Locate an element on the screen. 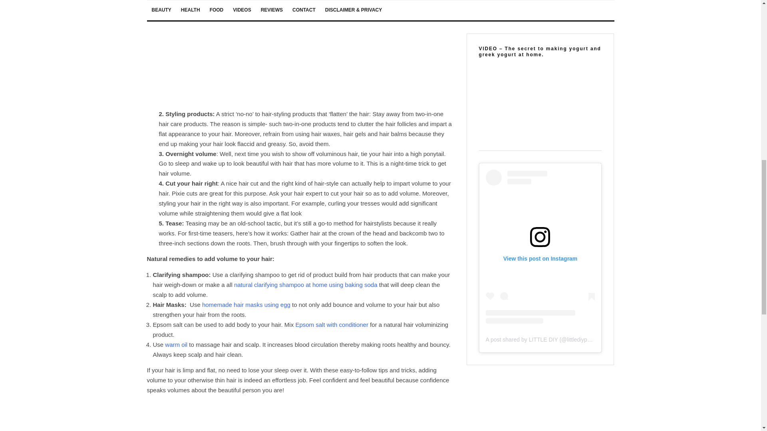 Image resolution: width=767 pixels, height=431 pixels. Advertisement is located at coordinates (301, 416).